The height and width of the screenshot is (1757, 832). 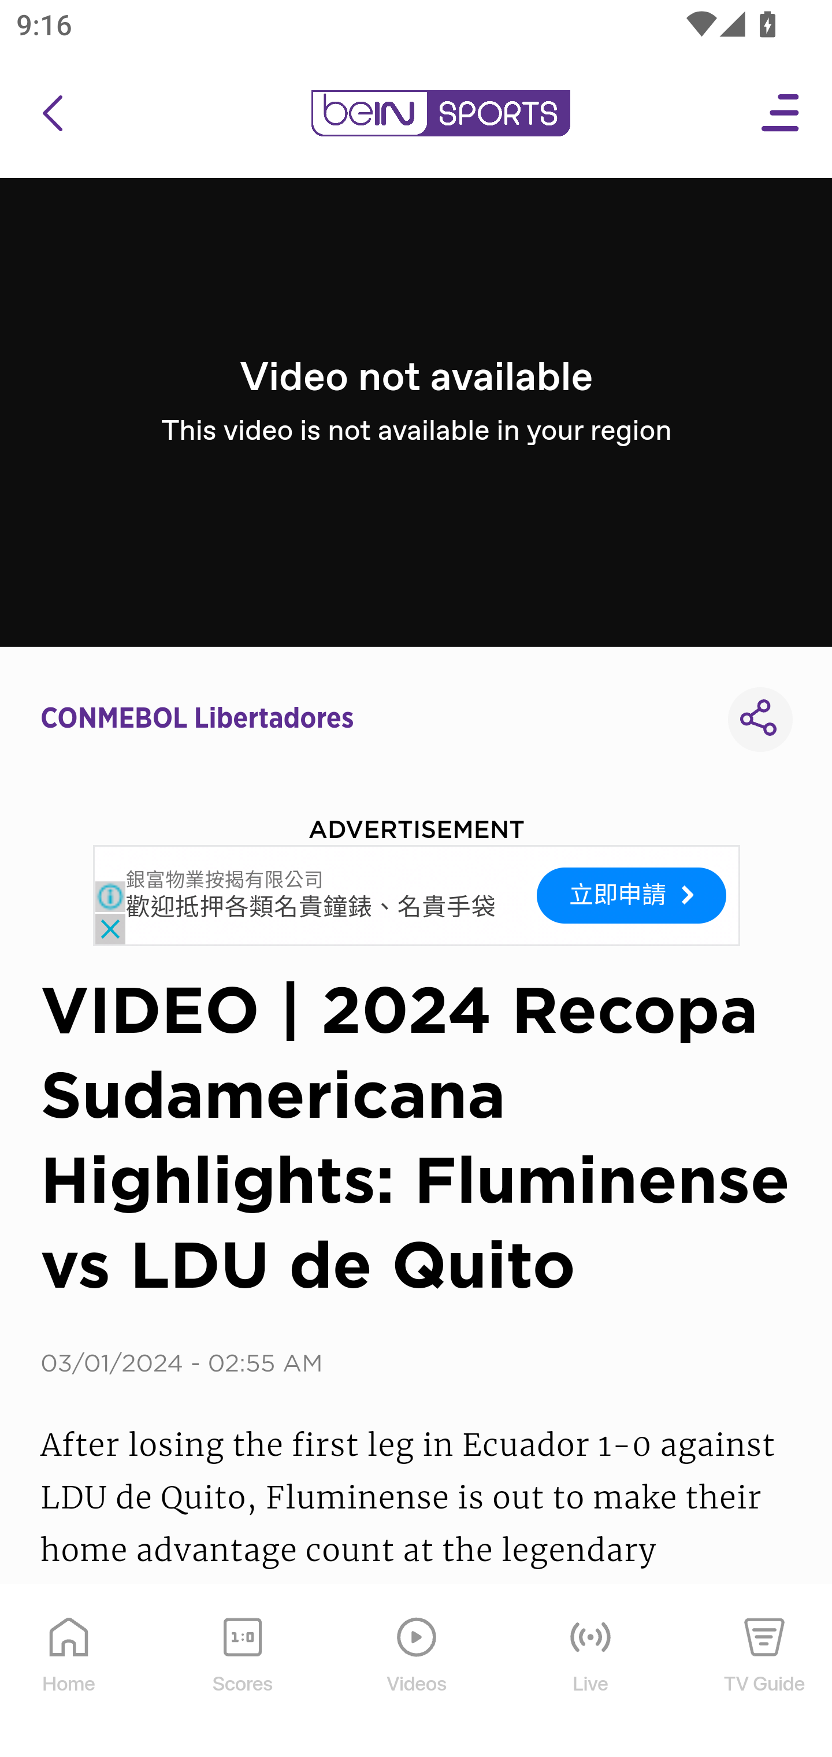 I want to click on Open Menu Icon, so click(x=781, y=113).